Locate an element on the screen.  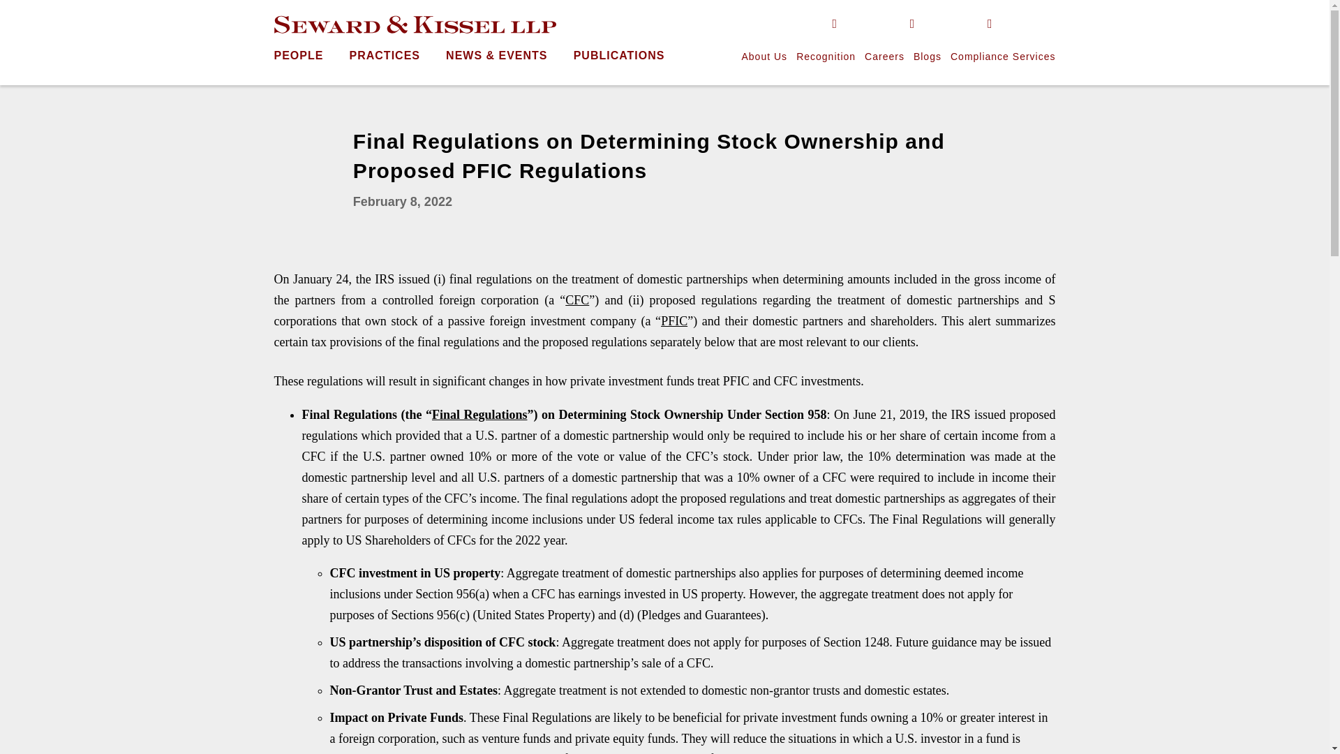
Compliance Services is located at coordinates (1002, 56).